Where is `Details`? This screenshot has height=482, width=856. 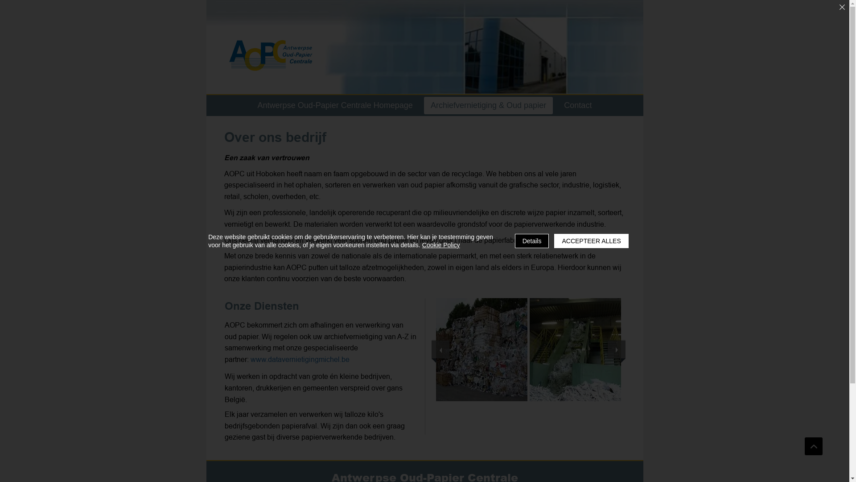
Details is located at coordinates (532, 241).